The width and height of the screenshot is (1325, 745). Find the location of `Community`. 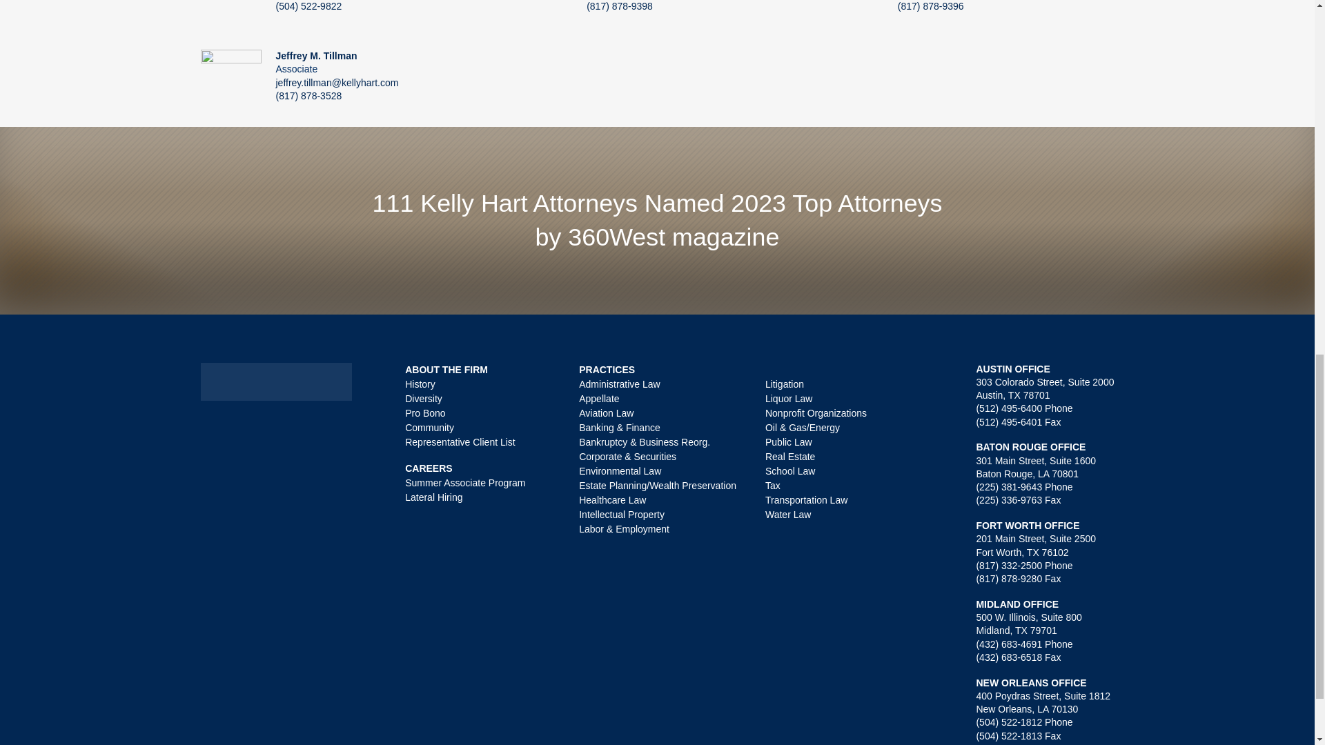

Community is located at coordinates (429, 428).